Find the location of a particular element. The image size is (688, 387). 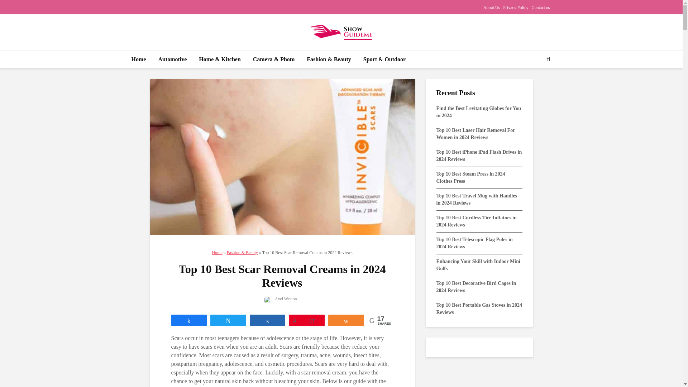

Automotive is located at coordinates (172, 59).